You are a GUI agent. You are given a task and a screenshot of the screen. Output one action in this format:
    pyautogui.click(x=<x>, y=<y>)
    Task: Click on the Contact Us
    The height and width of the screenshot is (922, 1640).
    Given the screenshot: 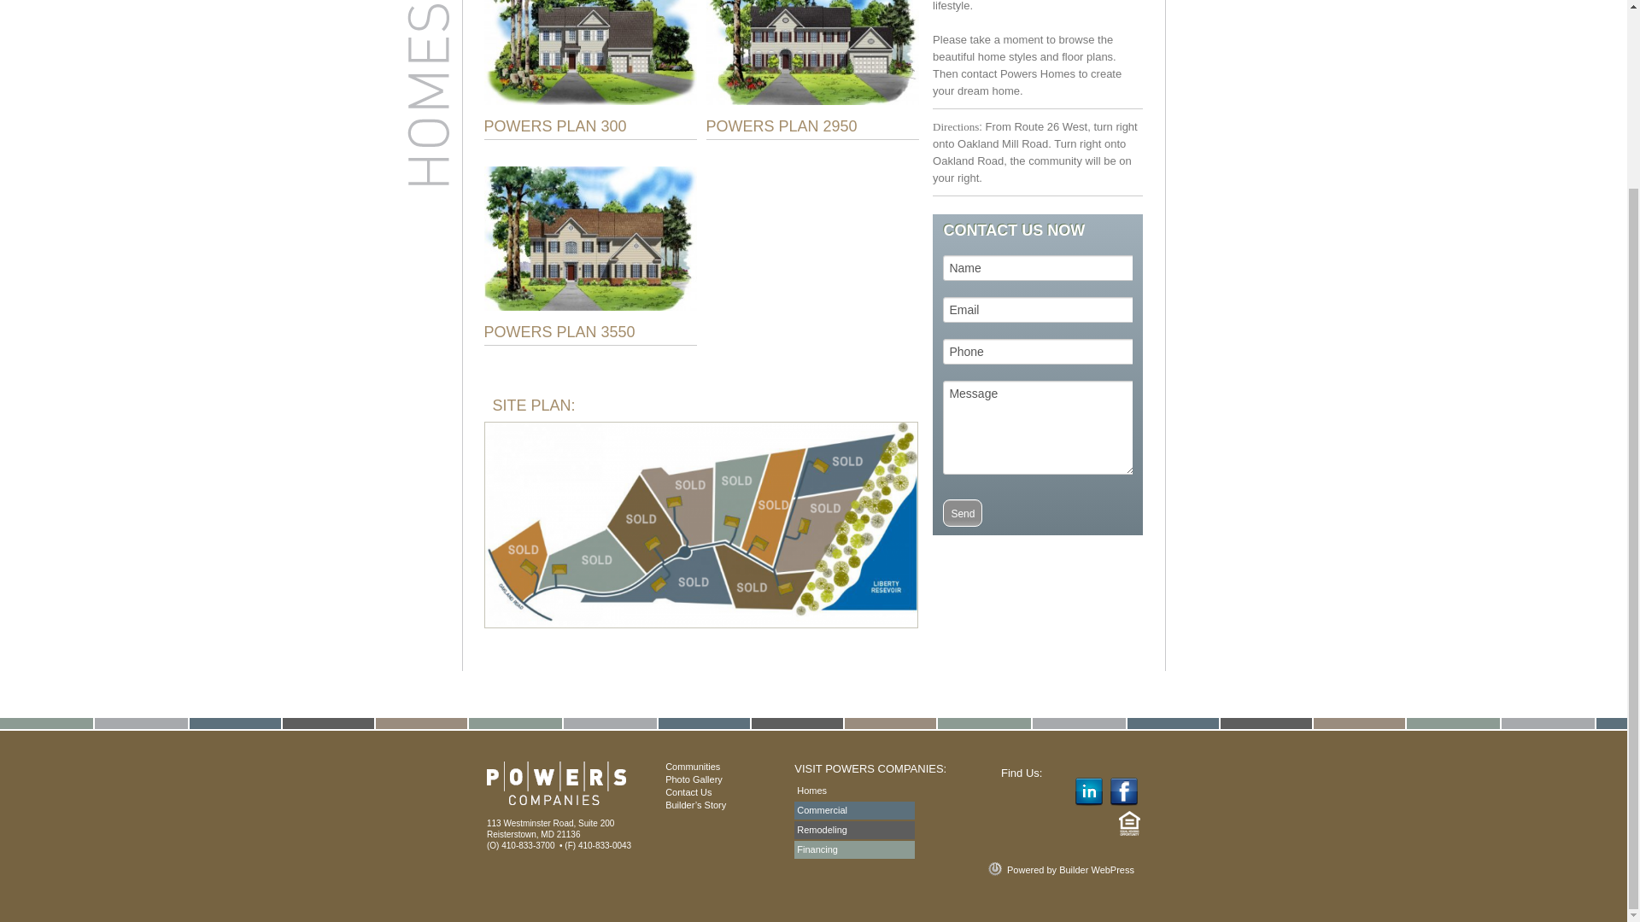 What is the action you would take?
    pyautogui.click(x=688, y=792)
    